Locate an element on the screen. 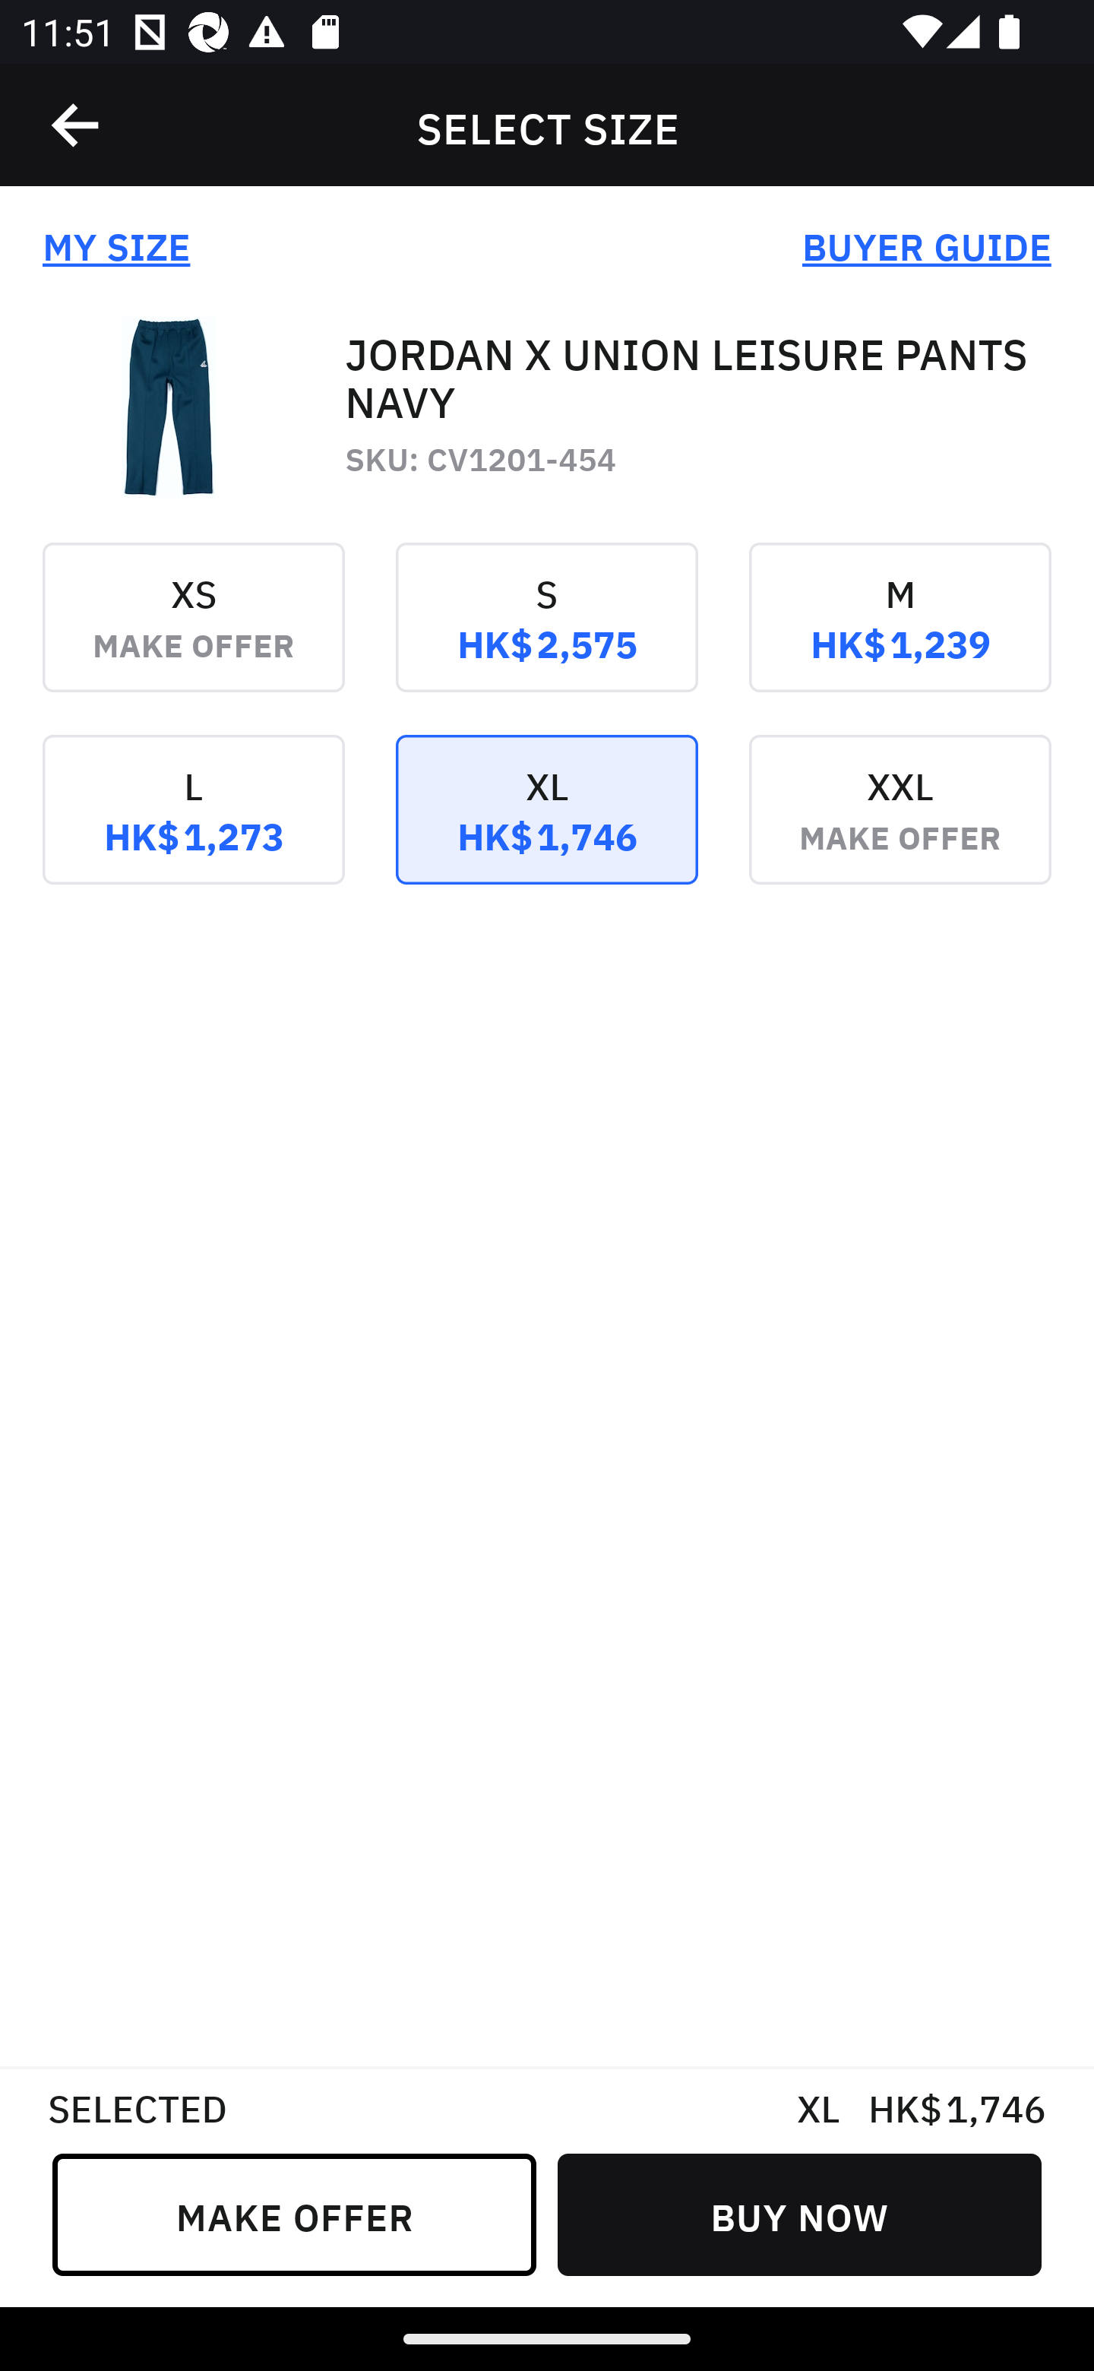 Image resolution: width=1094 pixels, height=2371 pixels. L HK$ 1,273 is located at coordinates (193, 831).